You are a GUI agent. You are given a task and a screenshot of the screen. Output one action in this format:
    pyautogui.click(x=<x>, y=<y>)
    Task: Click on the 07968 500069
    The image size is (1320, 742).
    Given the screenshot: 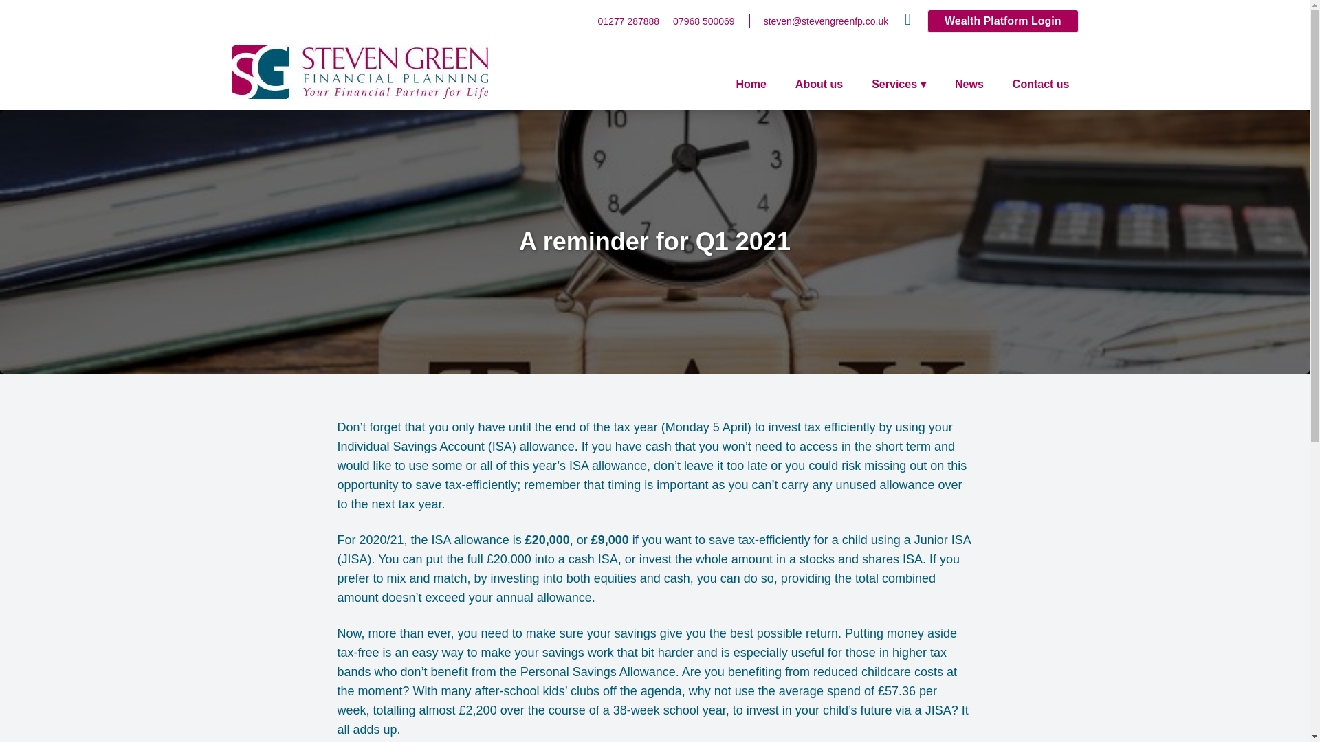 What is the action you would take?
    pyautogui.click(x=704, y=21)
    